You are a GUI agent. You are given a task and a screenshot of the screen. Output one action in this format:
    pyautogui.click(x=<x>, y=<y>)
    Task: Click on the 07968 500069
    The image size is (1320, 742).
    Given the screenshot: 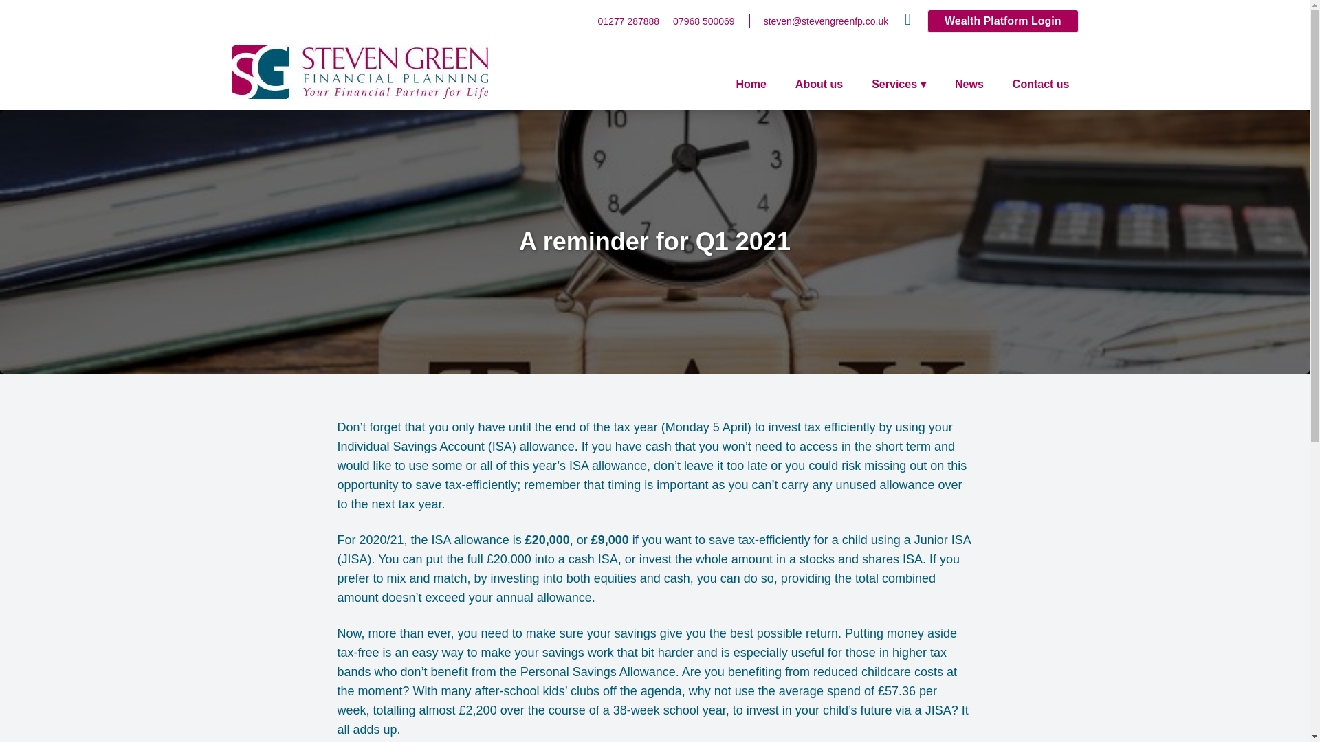 What is the action you would take?
    pyautogui.click(x=704, y=21)
    